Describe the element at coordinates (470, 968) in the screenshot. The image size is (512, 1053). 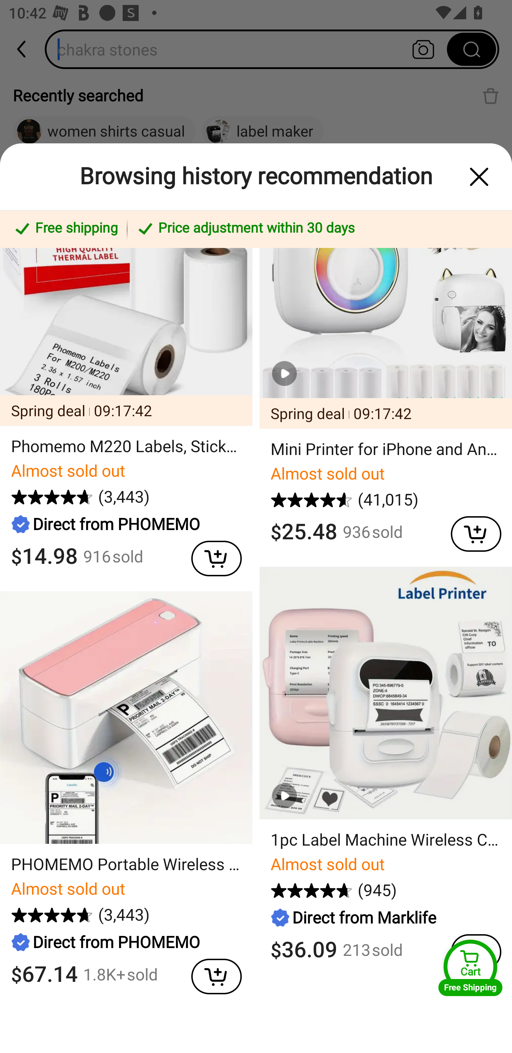
I see `Cart Free Shipping Cart` at that location.